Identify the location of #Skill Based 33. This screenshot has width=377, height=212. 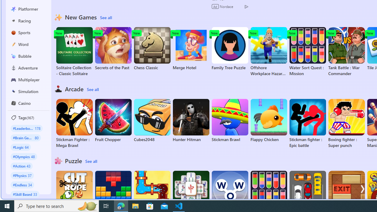
(25, 194).